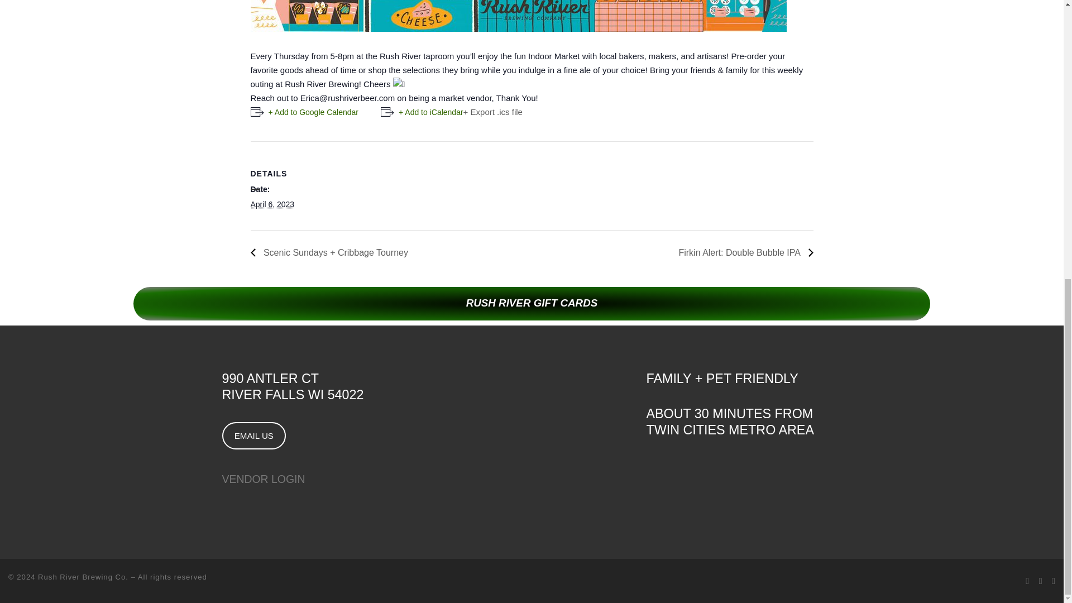  What do you see at coordinates (742, 252) in the screenshot?
I see `Firkin Alert: Double Bubble IPA` at bounding box center [742, 252].